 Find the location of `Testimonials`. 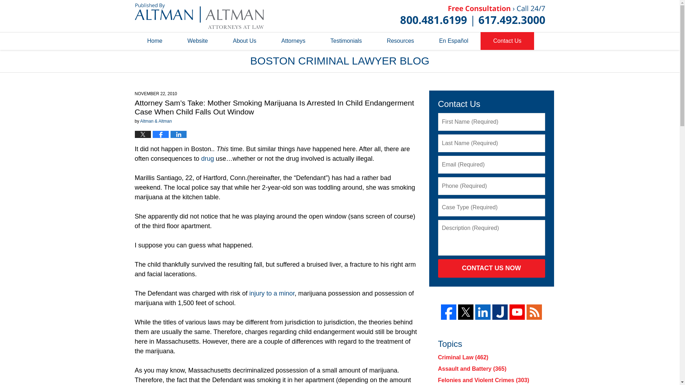

Testimonials is located at coordinates (346, 41).